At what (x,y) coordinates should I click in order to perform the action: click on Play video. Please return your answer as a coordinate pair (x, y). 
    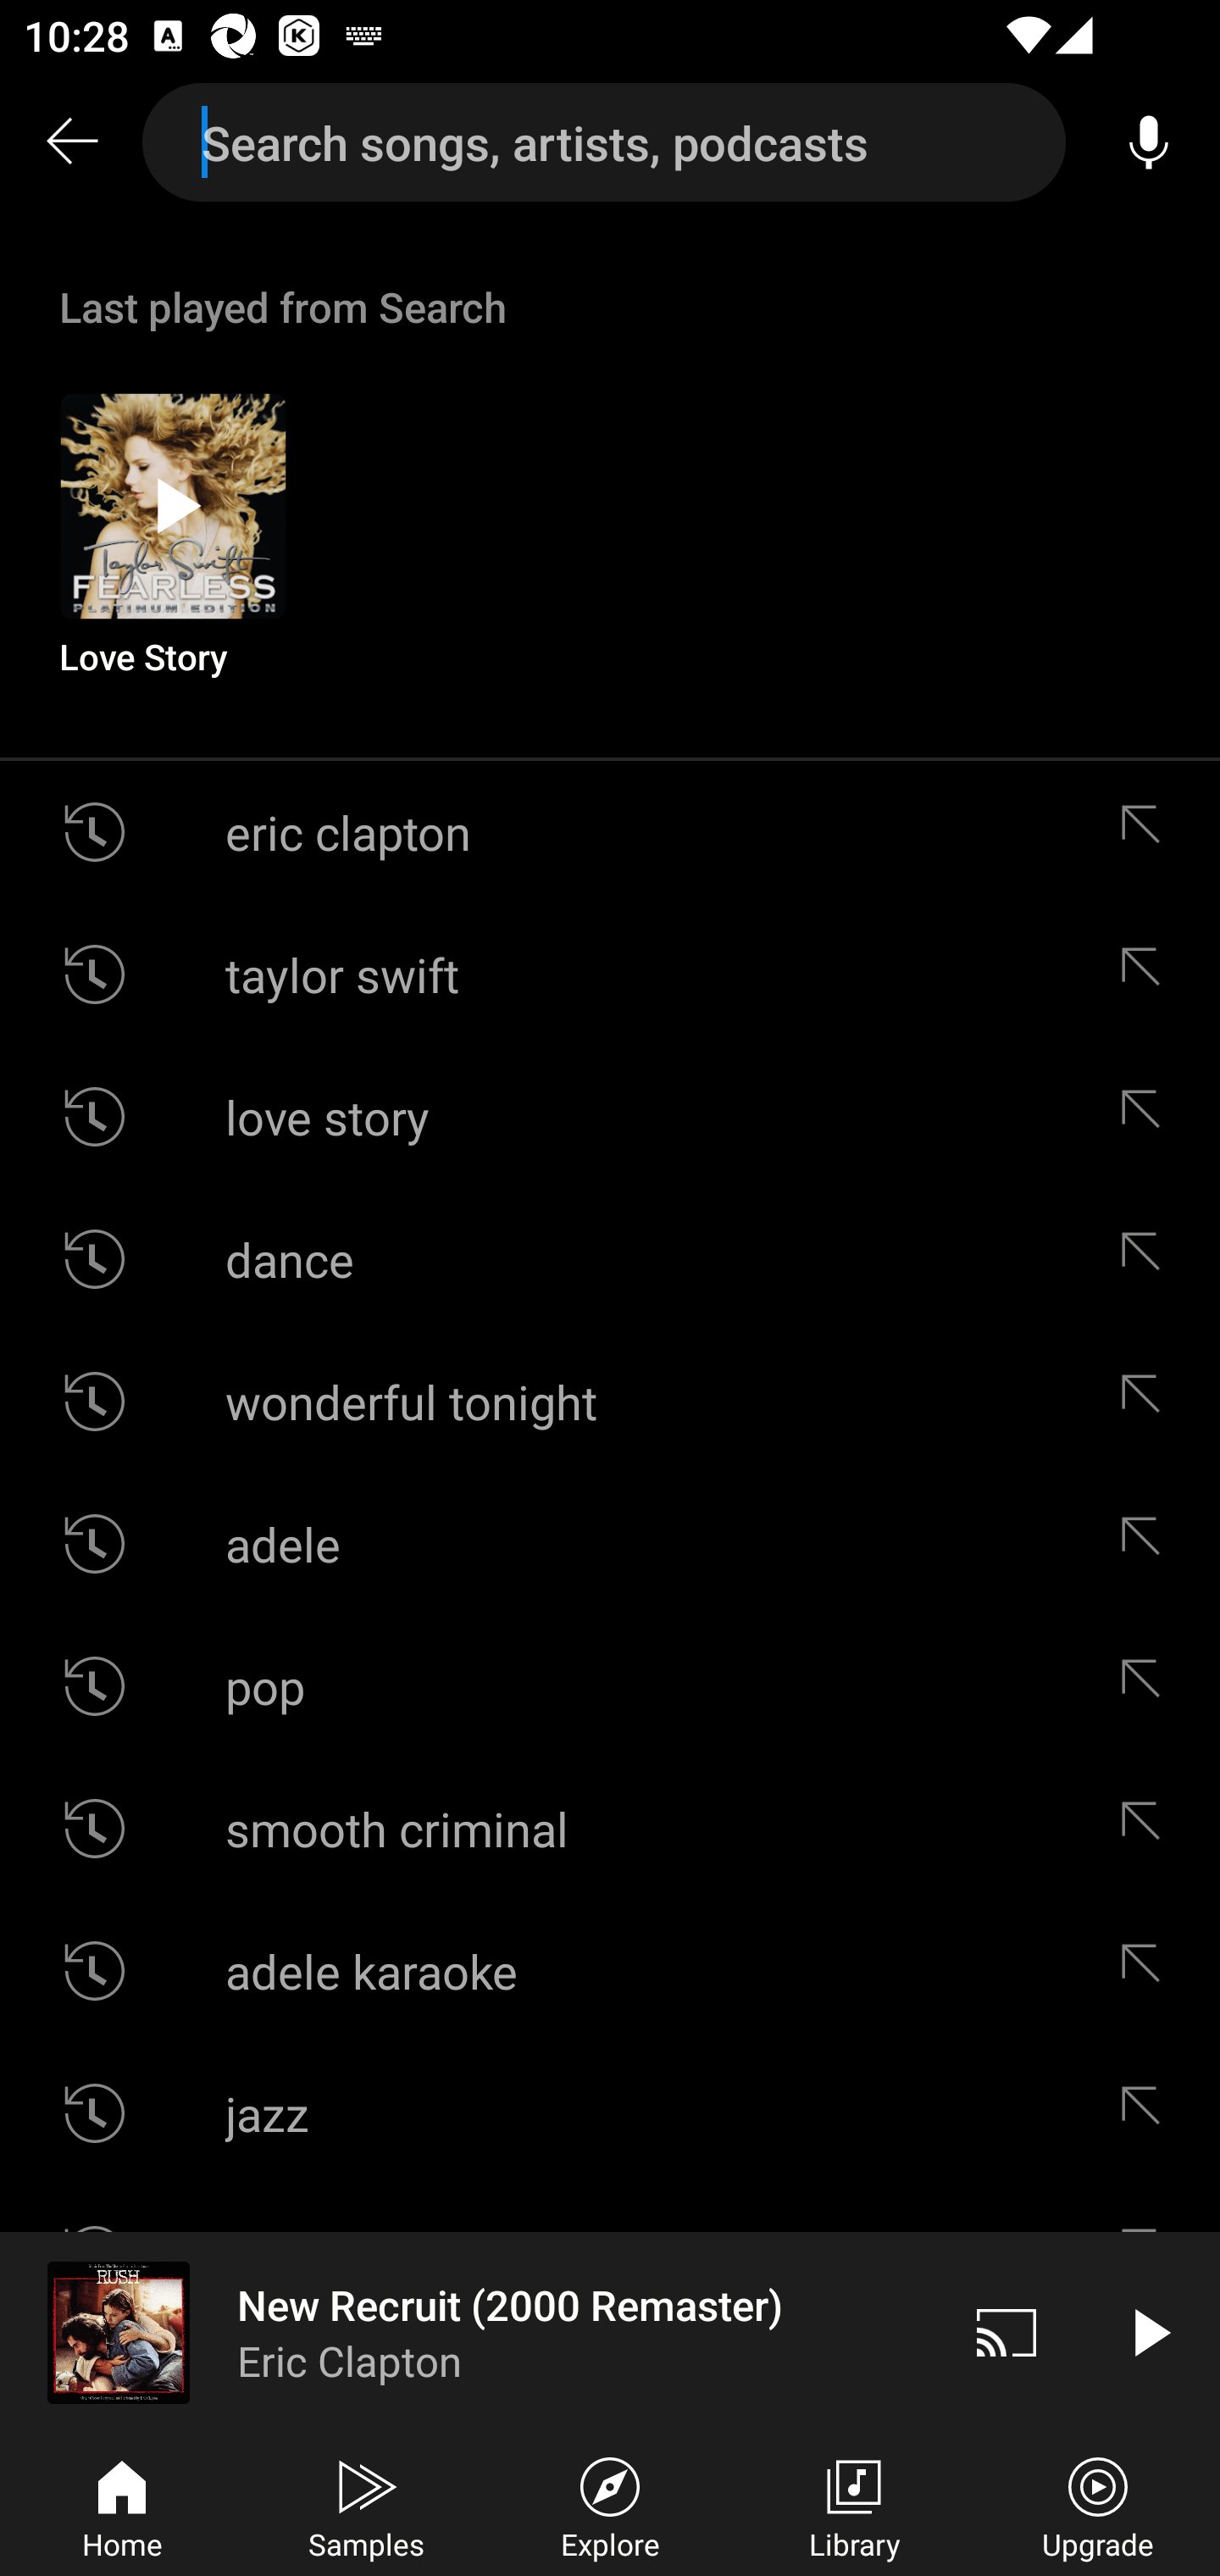
    Looking at the image, I should click on (1149, 2332).